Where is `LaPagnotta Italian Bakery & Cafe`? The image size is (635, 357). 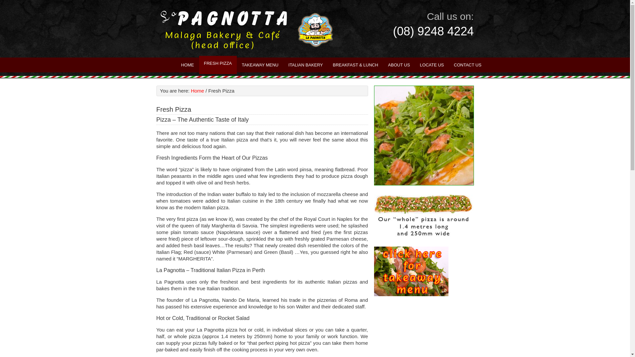
LaPagnotta Italian Bakery & Cafe is located at coordinates (247, 29).